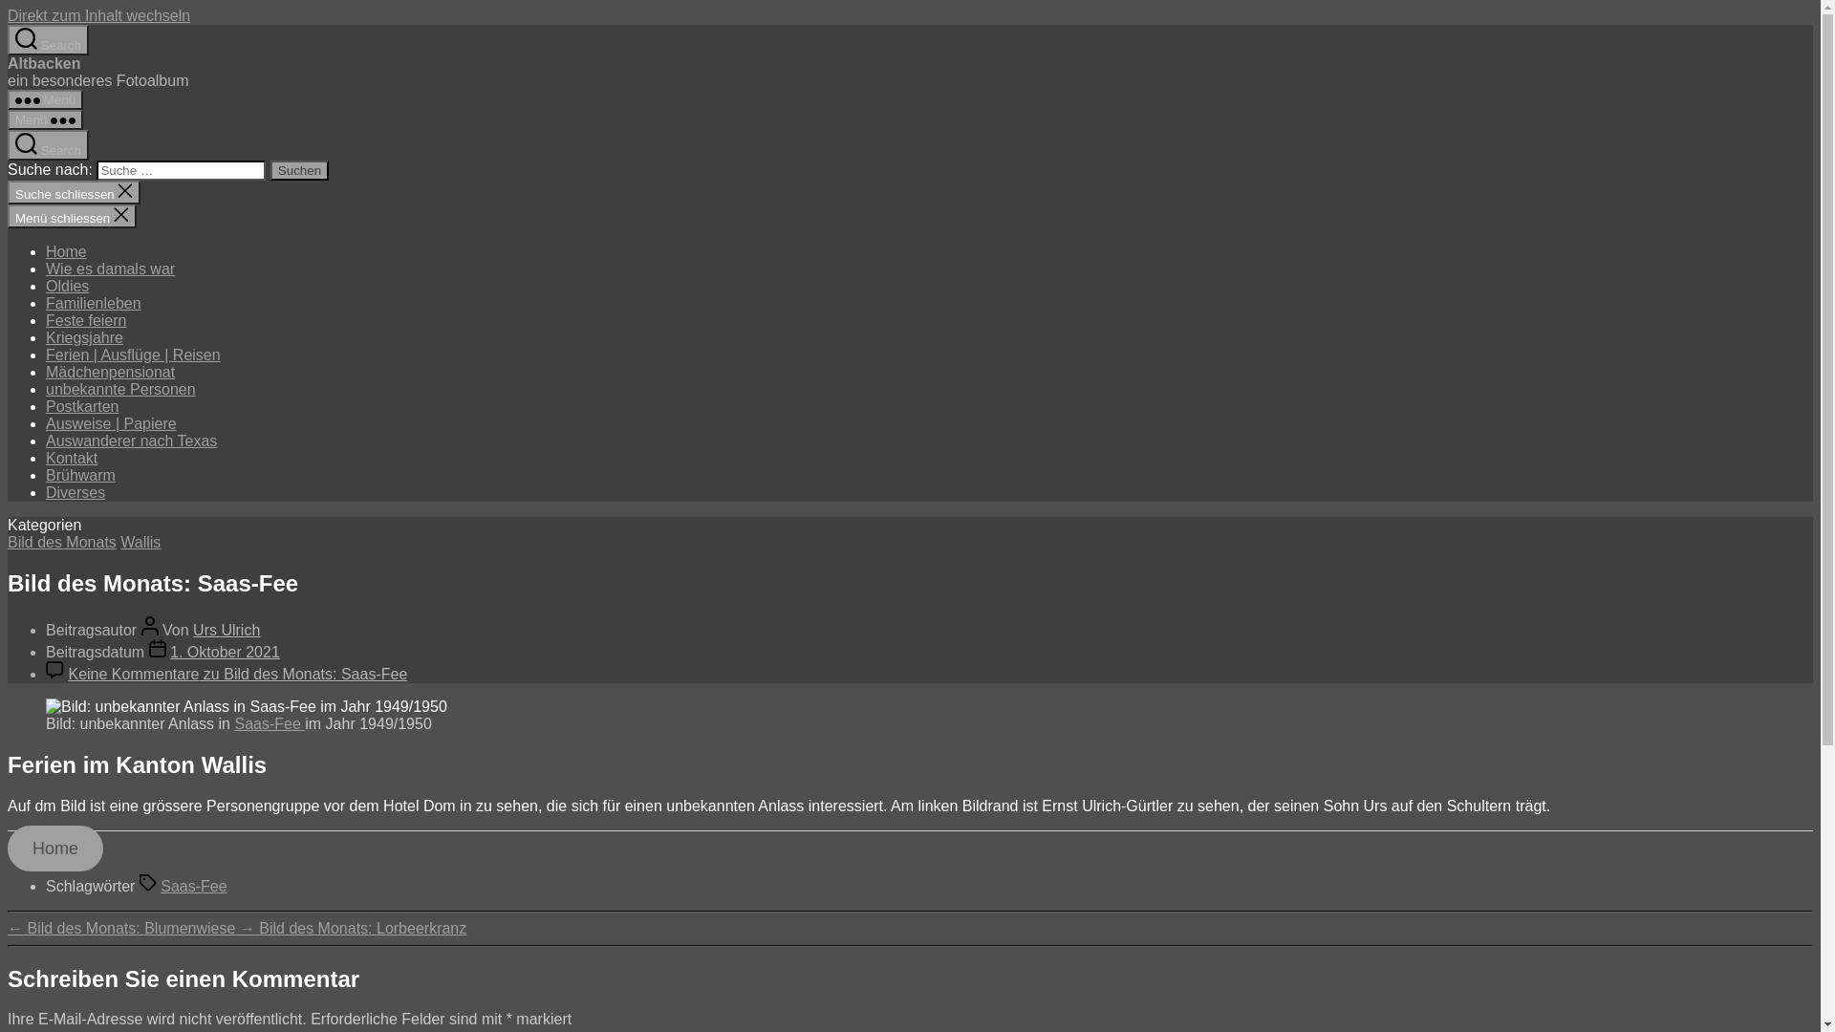 This screenshot has height=1032, width=1835. Describe the element at coordinates (62, 543) in the screenshot. I see `Bild des Monats` at that location.